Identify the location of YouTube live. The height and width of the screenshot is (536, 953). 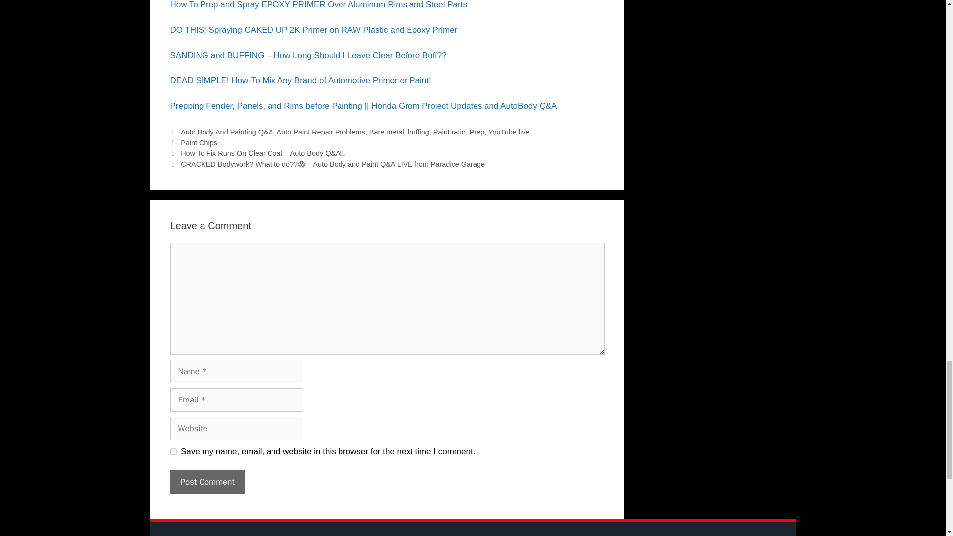
(508, 132).